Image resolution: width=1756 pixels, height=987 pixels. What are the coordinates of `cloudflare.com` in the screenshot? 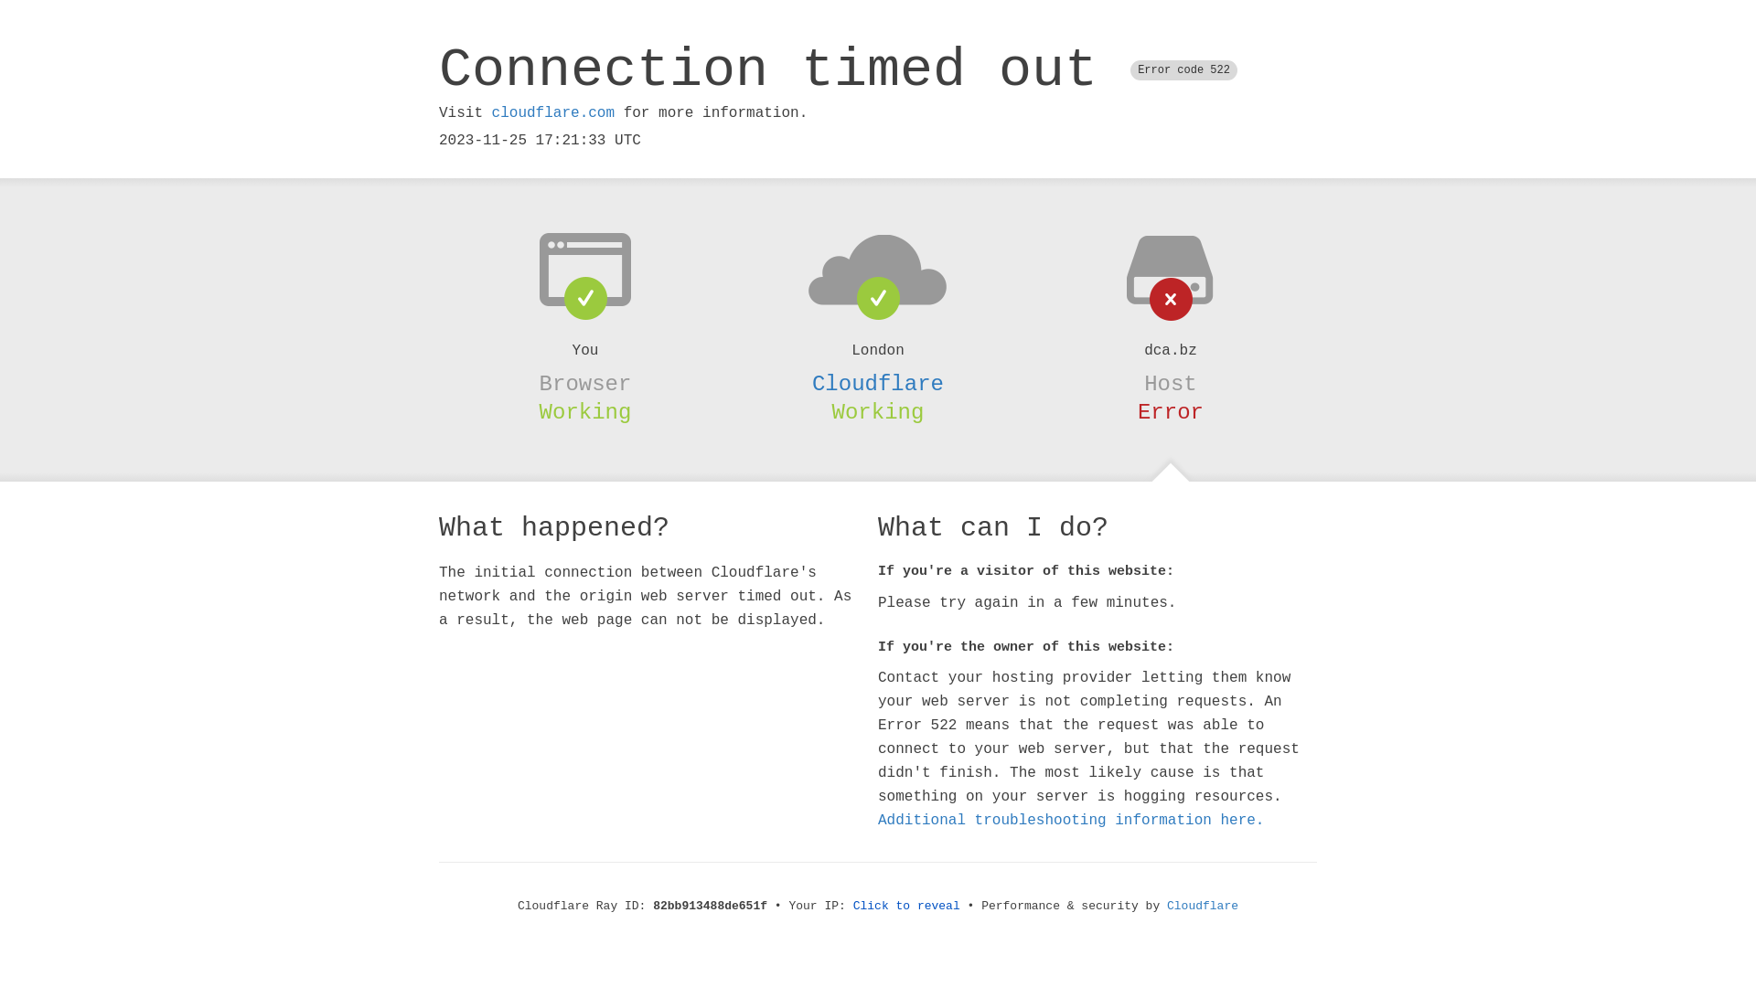 It's located at (553, 113).